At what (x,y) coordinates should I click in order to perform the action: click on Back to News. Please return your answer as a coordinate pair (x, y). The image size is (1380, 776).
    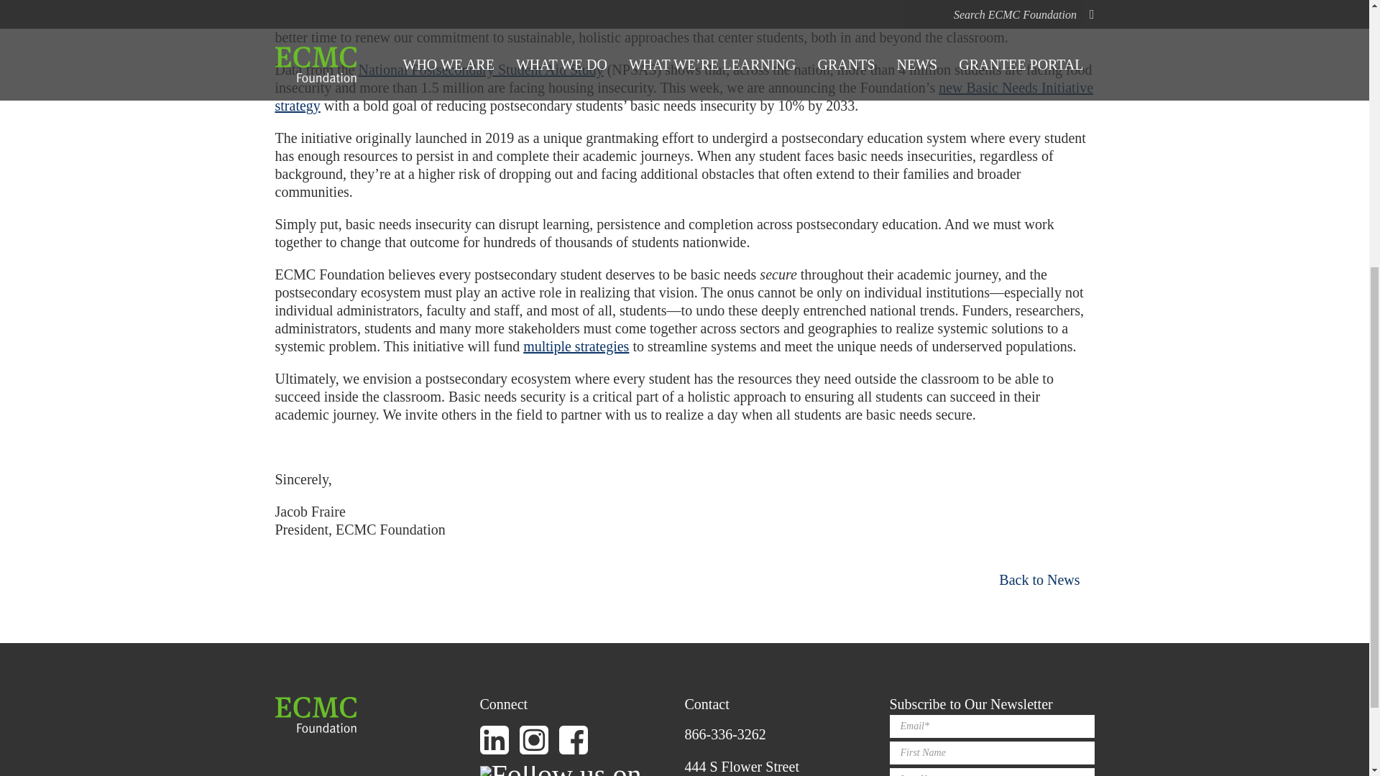
    Looking at the image, I should click on (1046, 579).